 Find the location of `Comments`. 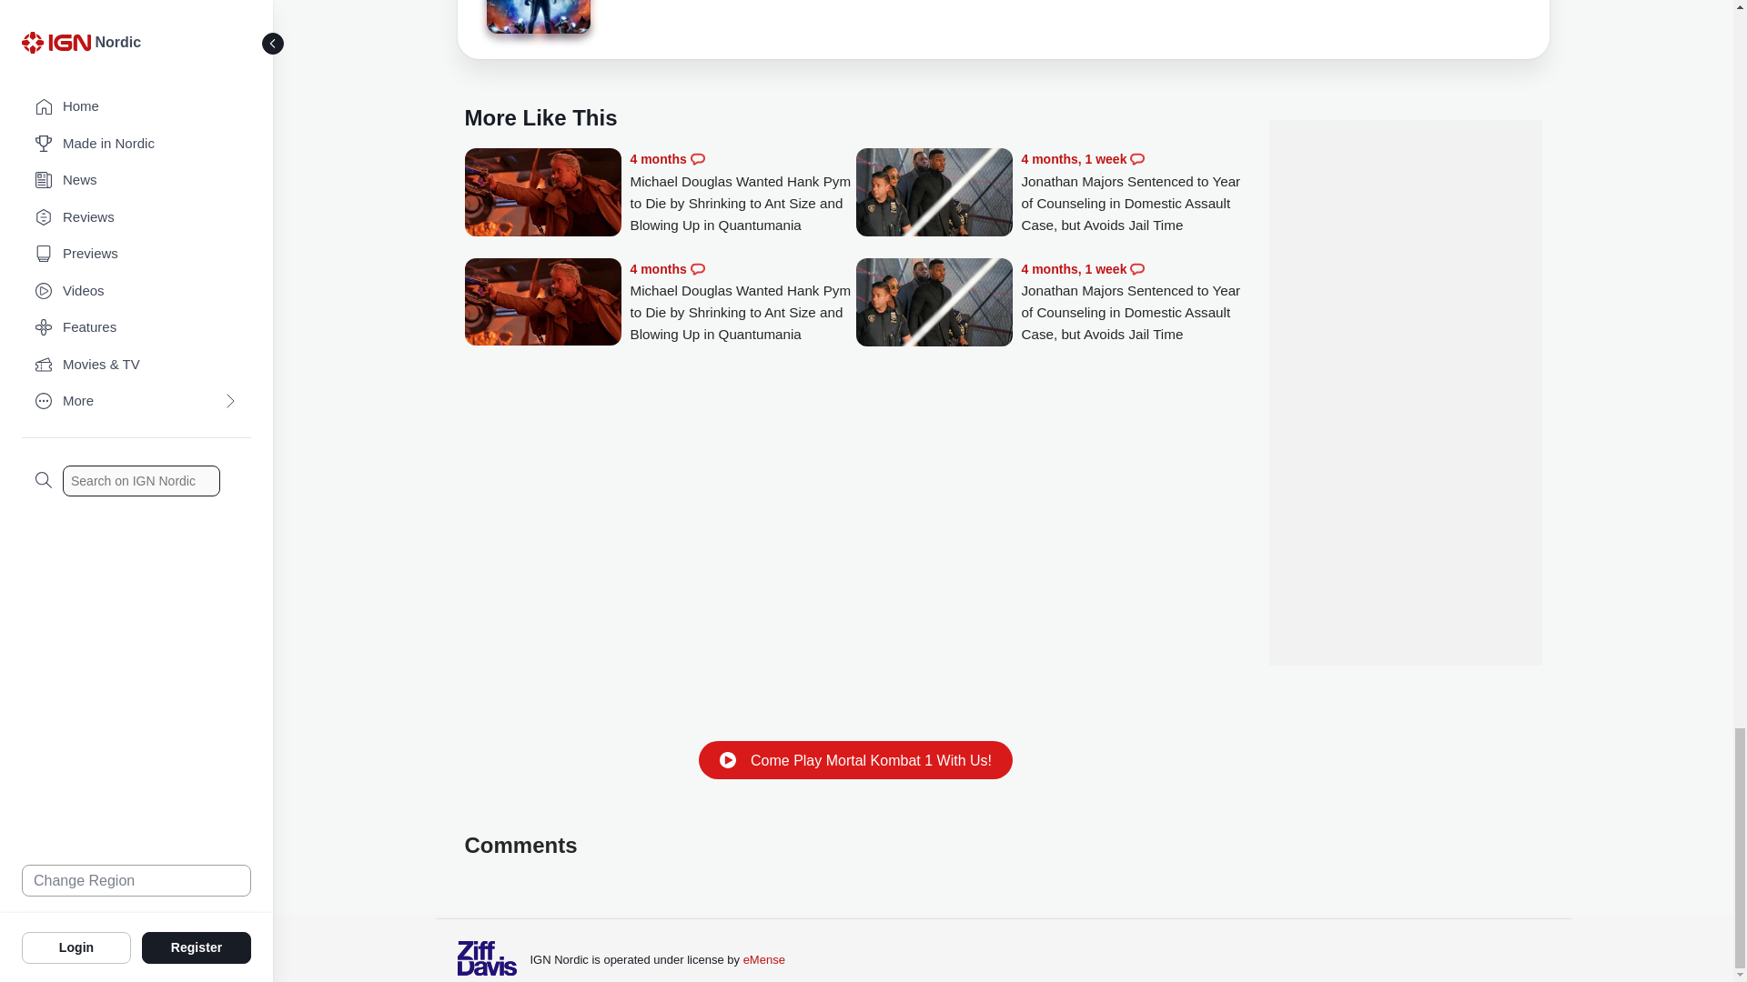

Comments is located at coordinates (697, 158).